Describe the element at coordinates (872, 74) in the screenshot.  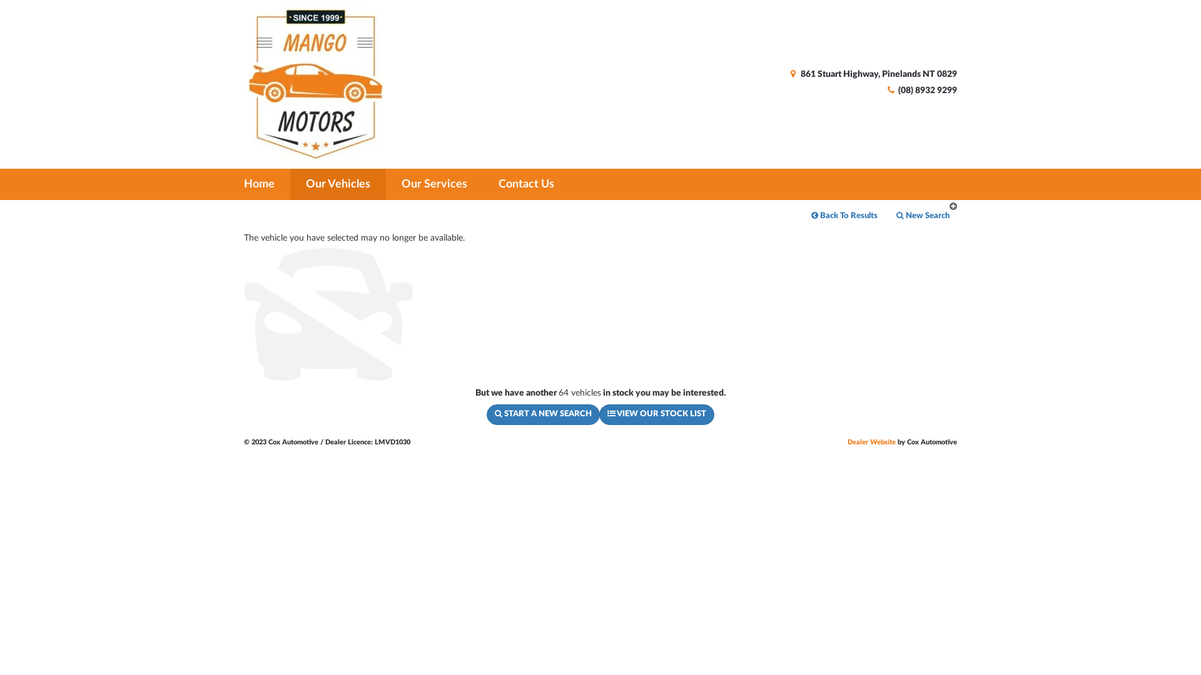
I see `861 Stuart Highway, Pinelands NT 0829` at that location.